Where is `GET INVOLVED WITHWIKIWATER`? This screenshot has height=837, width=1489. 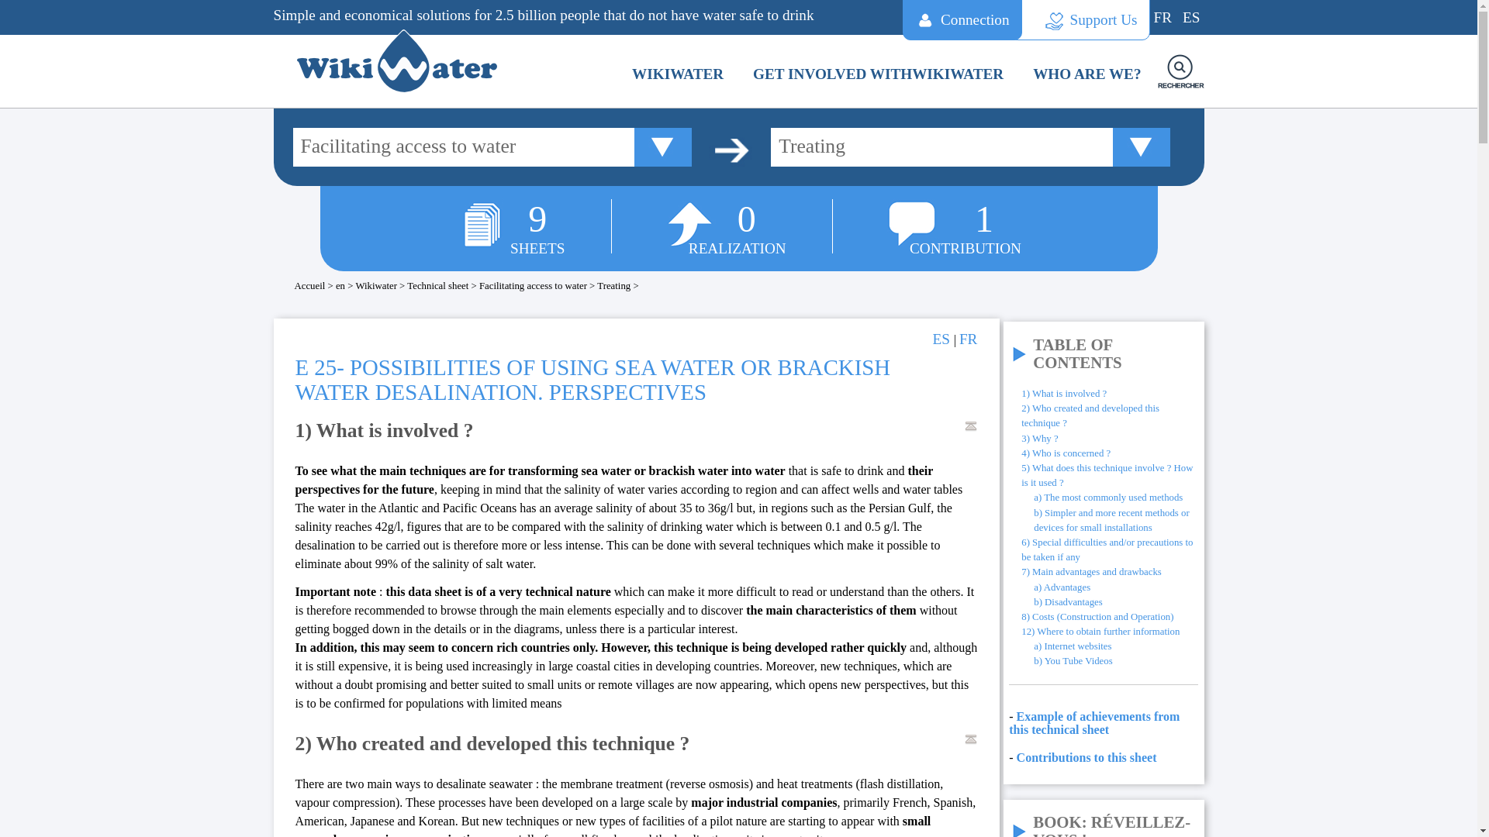
GET INVOLVED WITHWIKIWATER is located at coordinates (878, 77).